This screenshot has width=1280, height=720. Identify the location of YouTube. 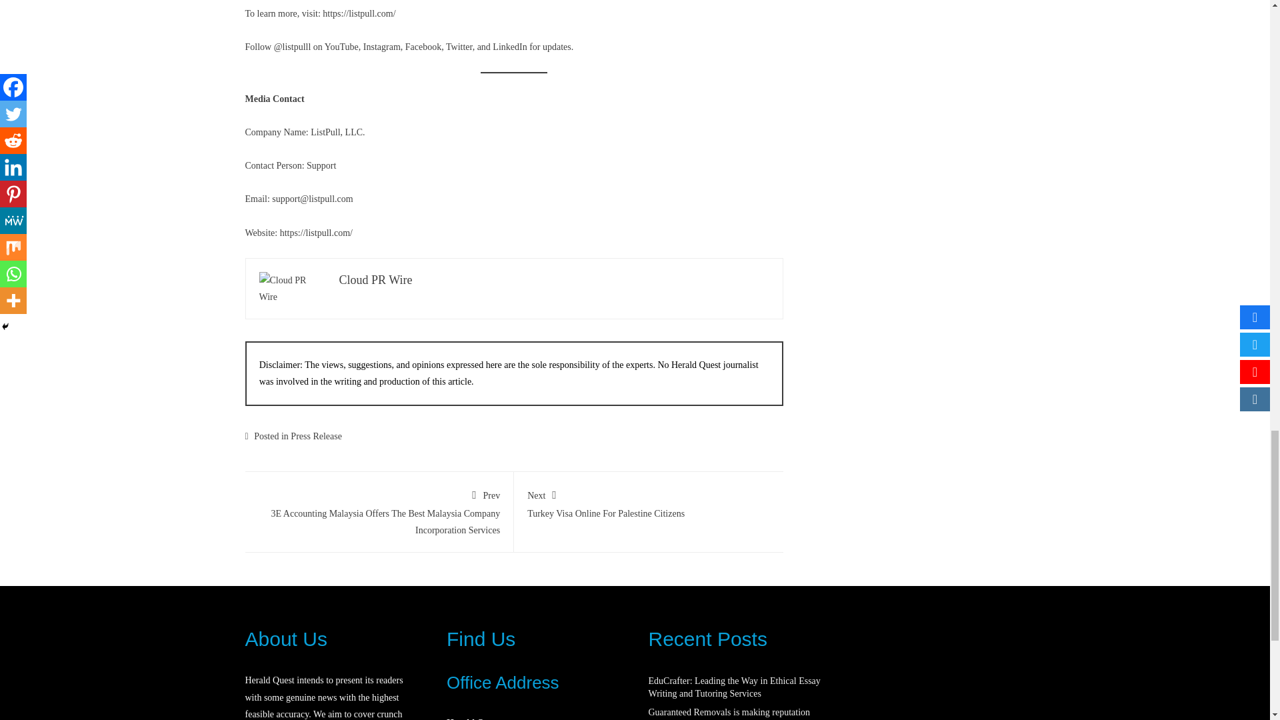
(341, 47).